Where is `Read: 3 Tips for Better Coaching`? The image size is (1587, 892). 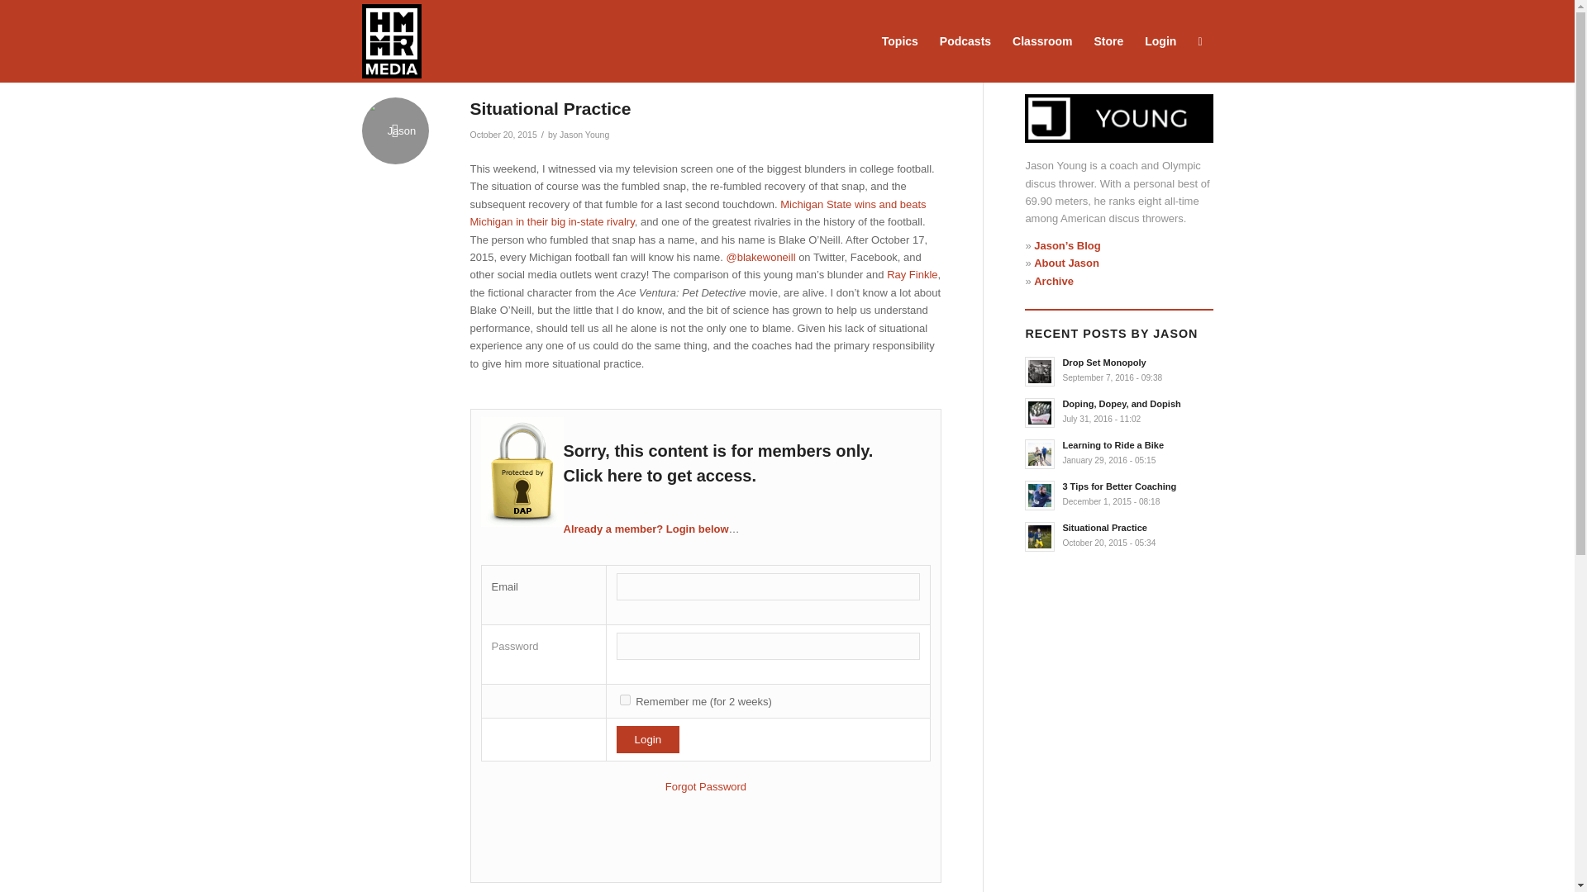 Read: 3 Tips for Better Coaching is located at coordinates (1040, 496).